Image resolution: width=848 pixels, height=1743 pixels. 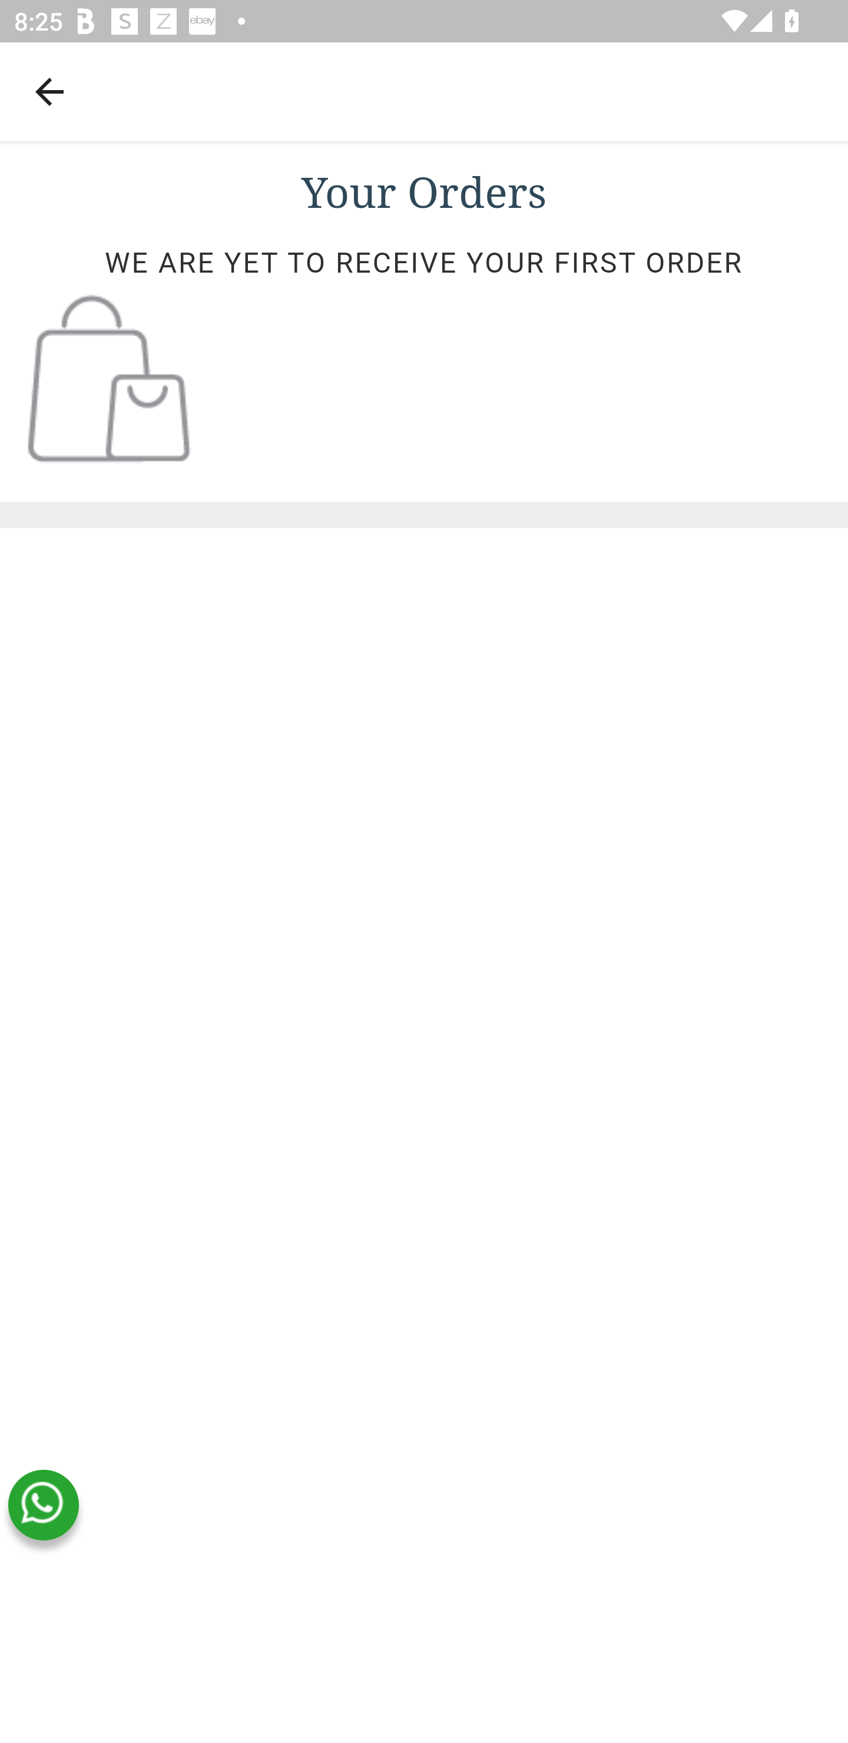 I want to click on Navigate up, so click(x=49, y=91).